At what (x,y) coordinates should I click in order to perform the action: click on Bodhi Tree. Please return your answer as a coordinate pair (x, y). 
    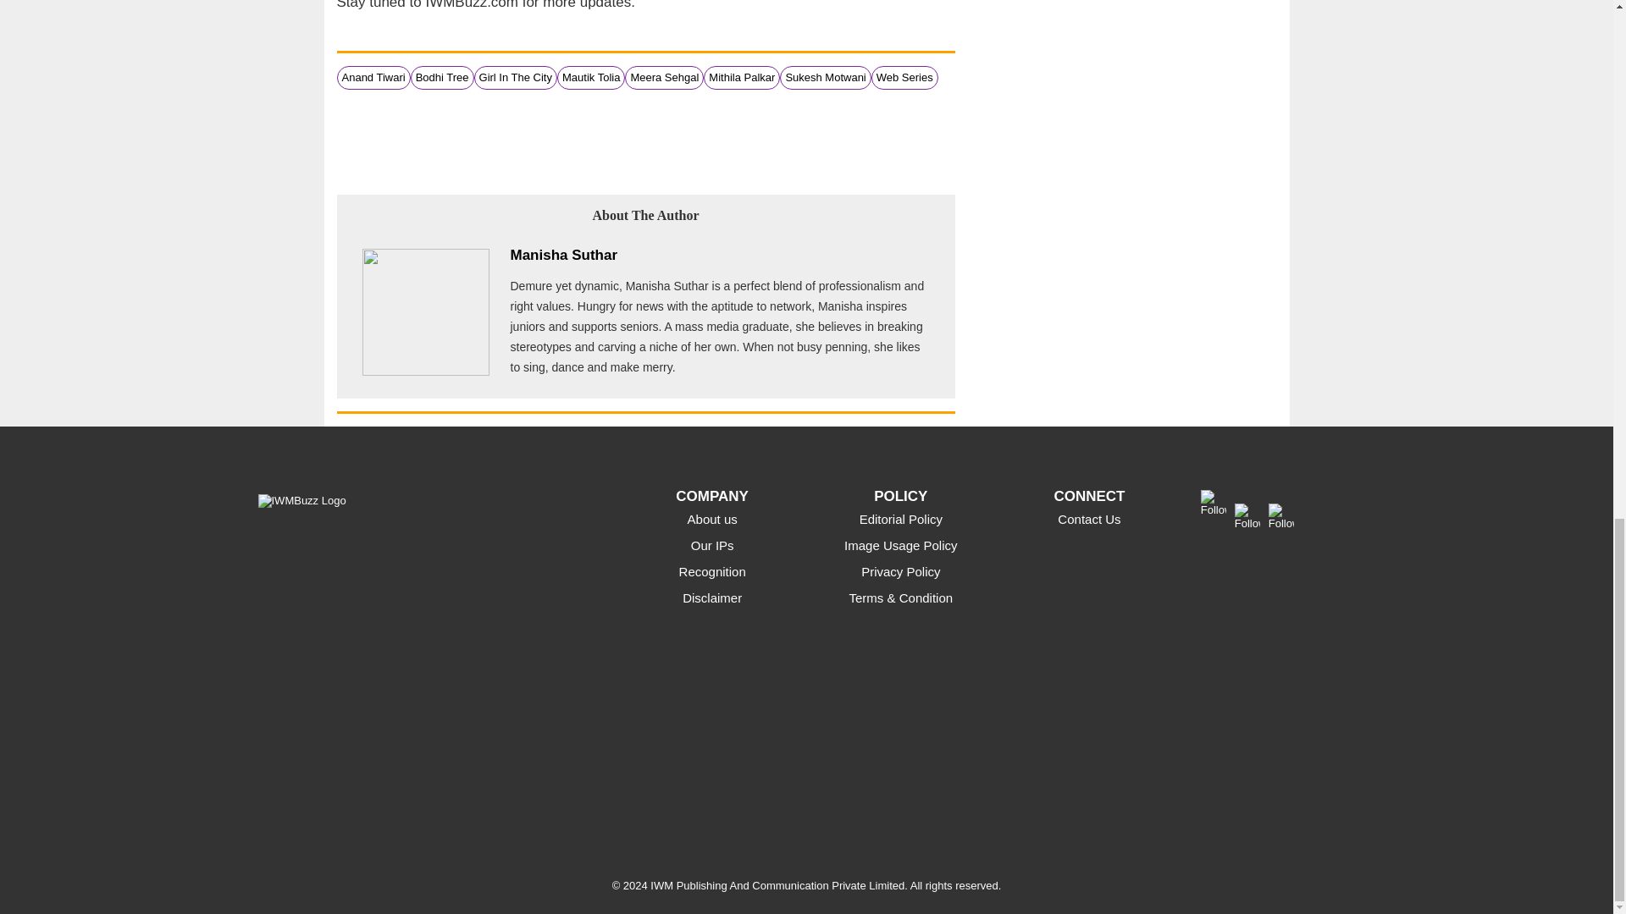
    Looking at the image, I should click on (442, 78).